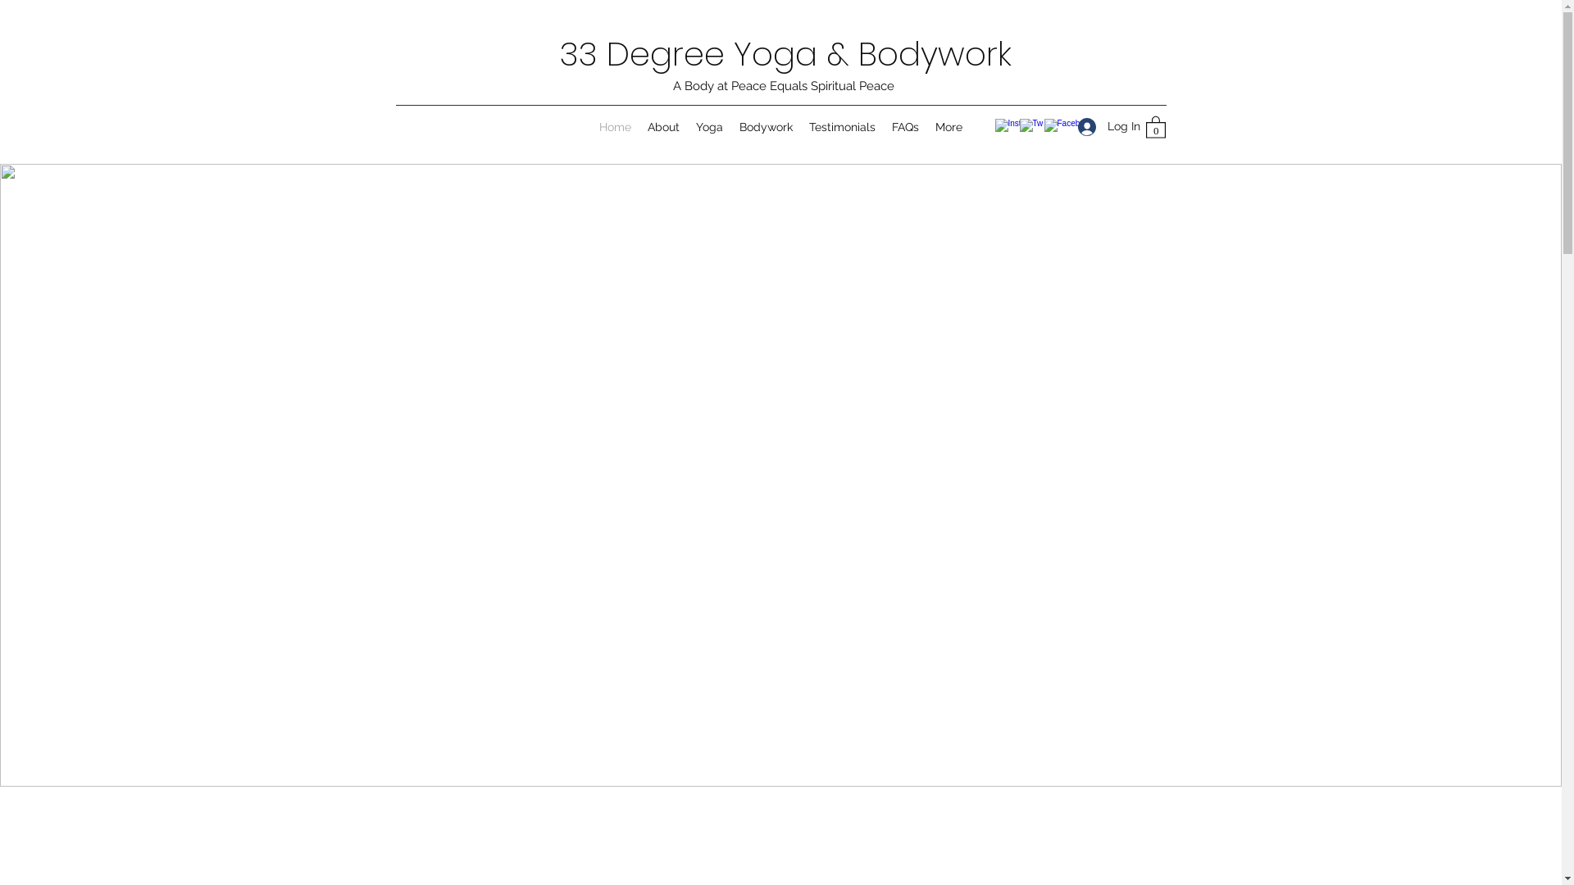 The width and height of the screenshot is (1574, 885). What do you see at coordinates (710, 127) in the screenshot?
I see `Yoga` at bounding box center [710, 127].